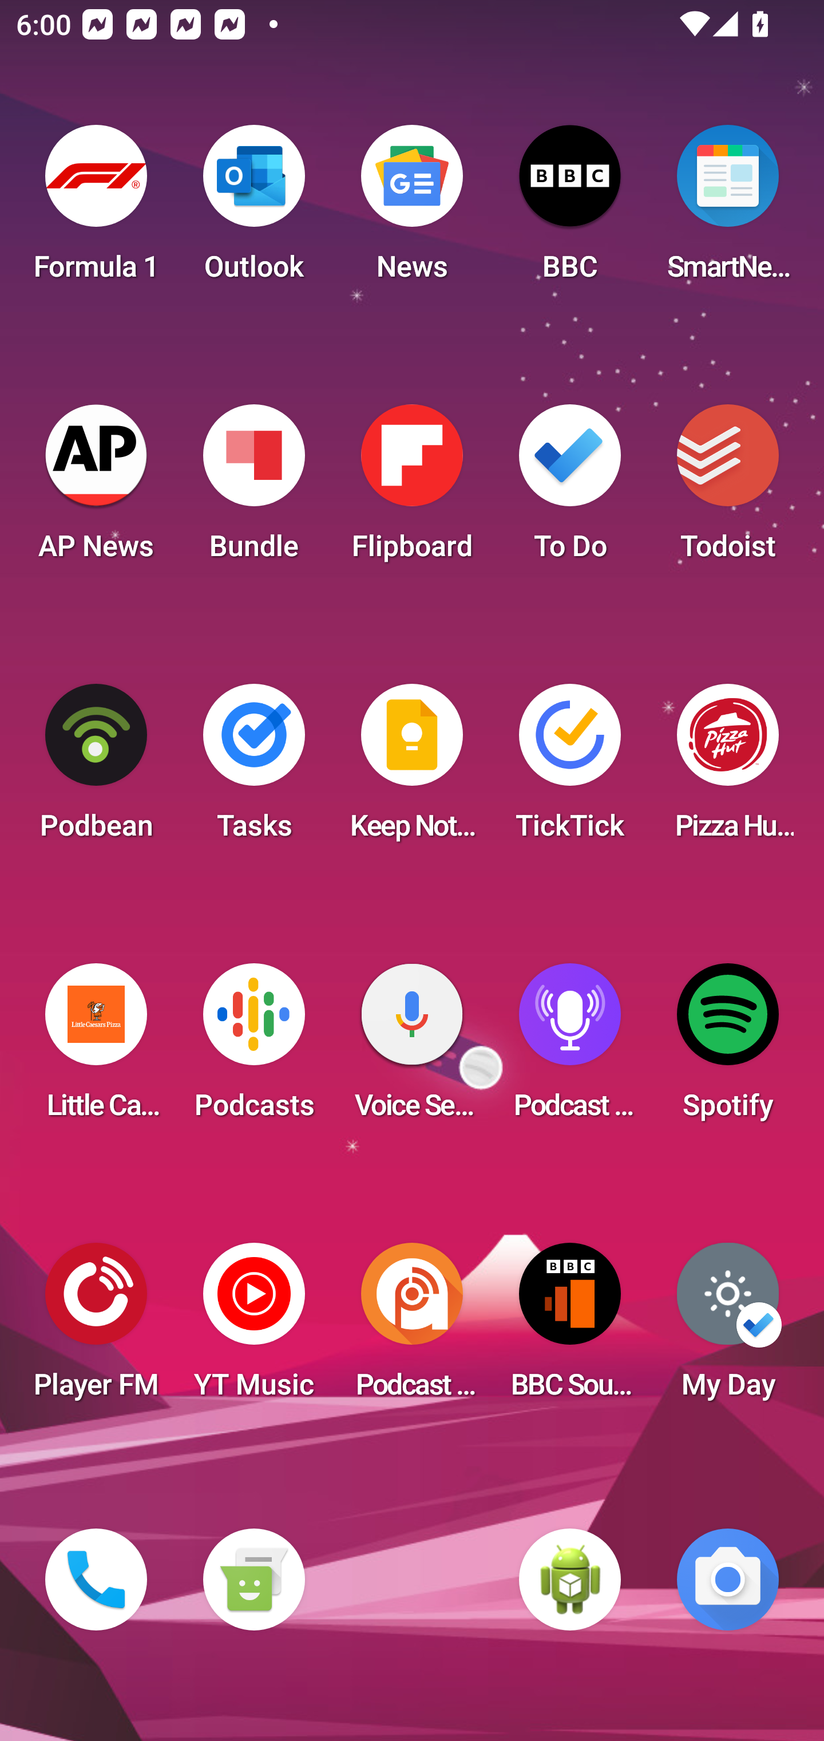  Describe the element at coordinates (728, 489) in the screenshot. I see `Todoist` at that location.